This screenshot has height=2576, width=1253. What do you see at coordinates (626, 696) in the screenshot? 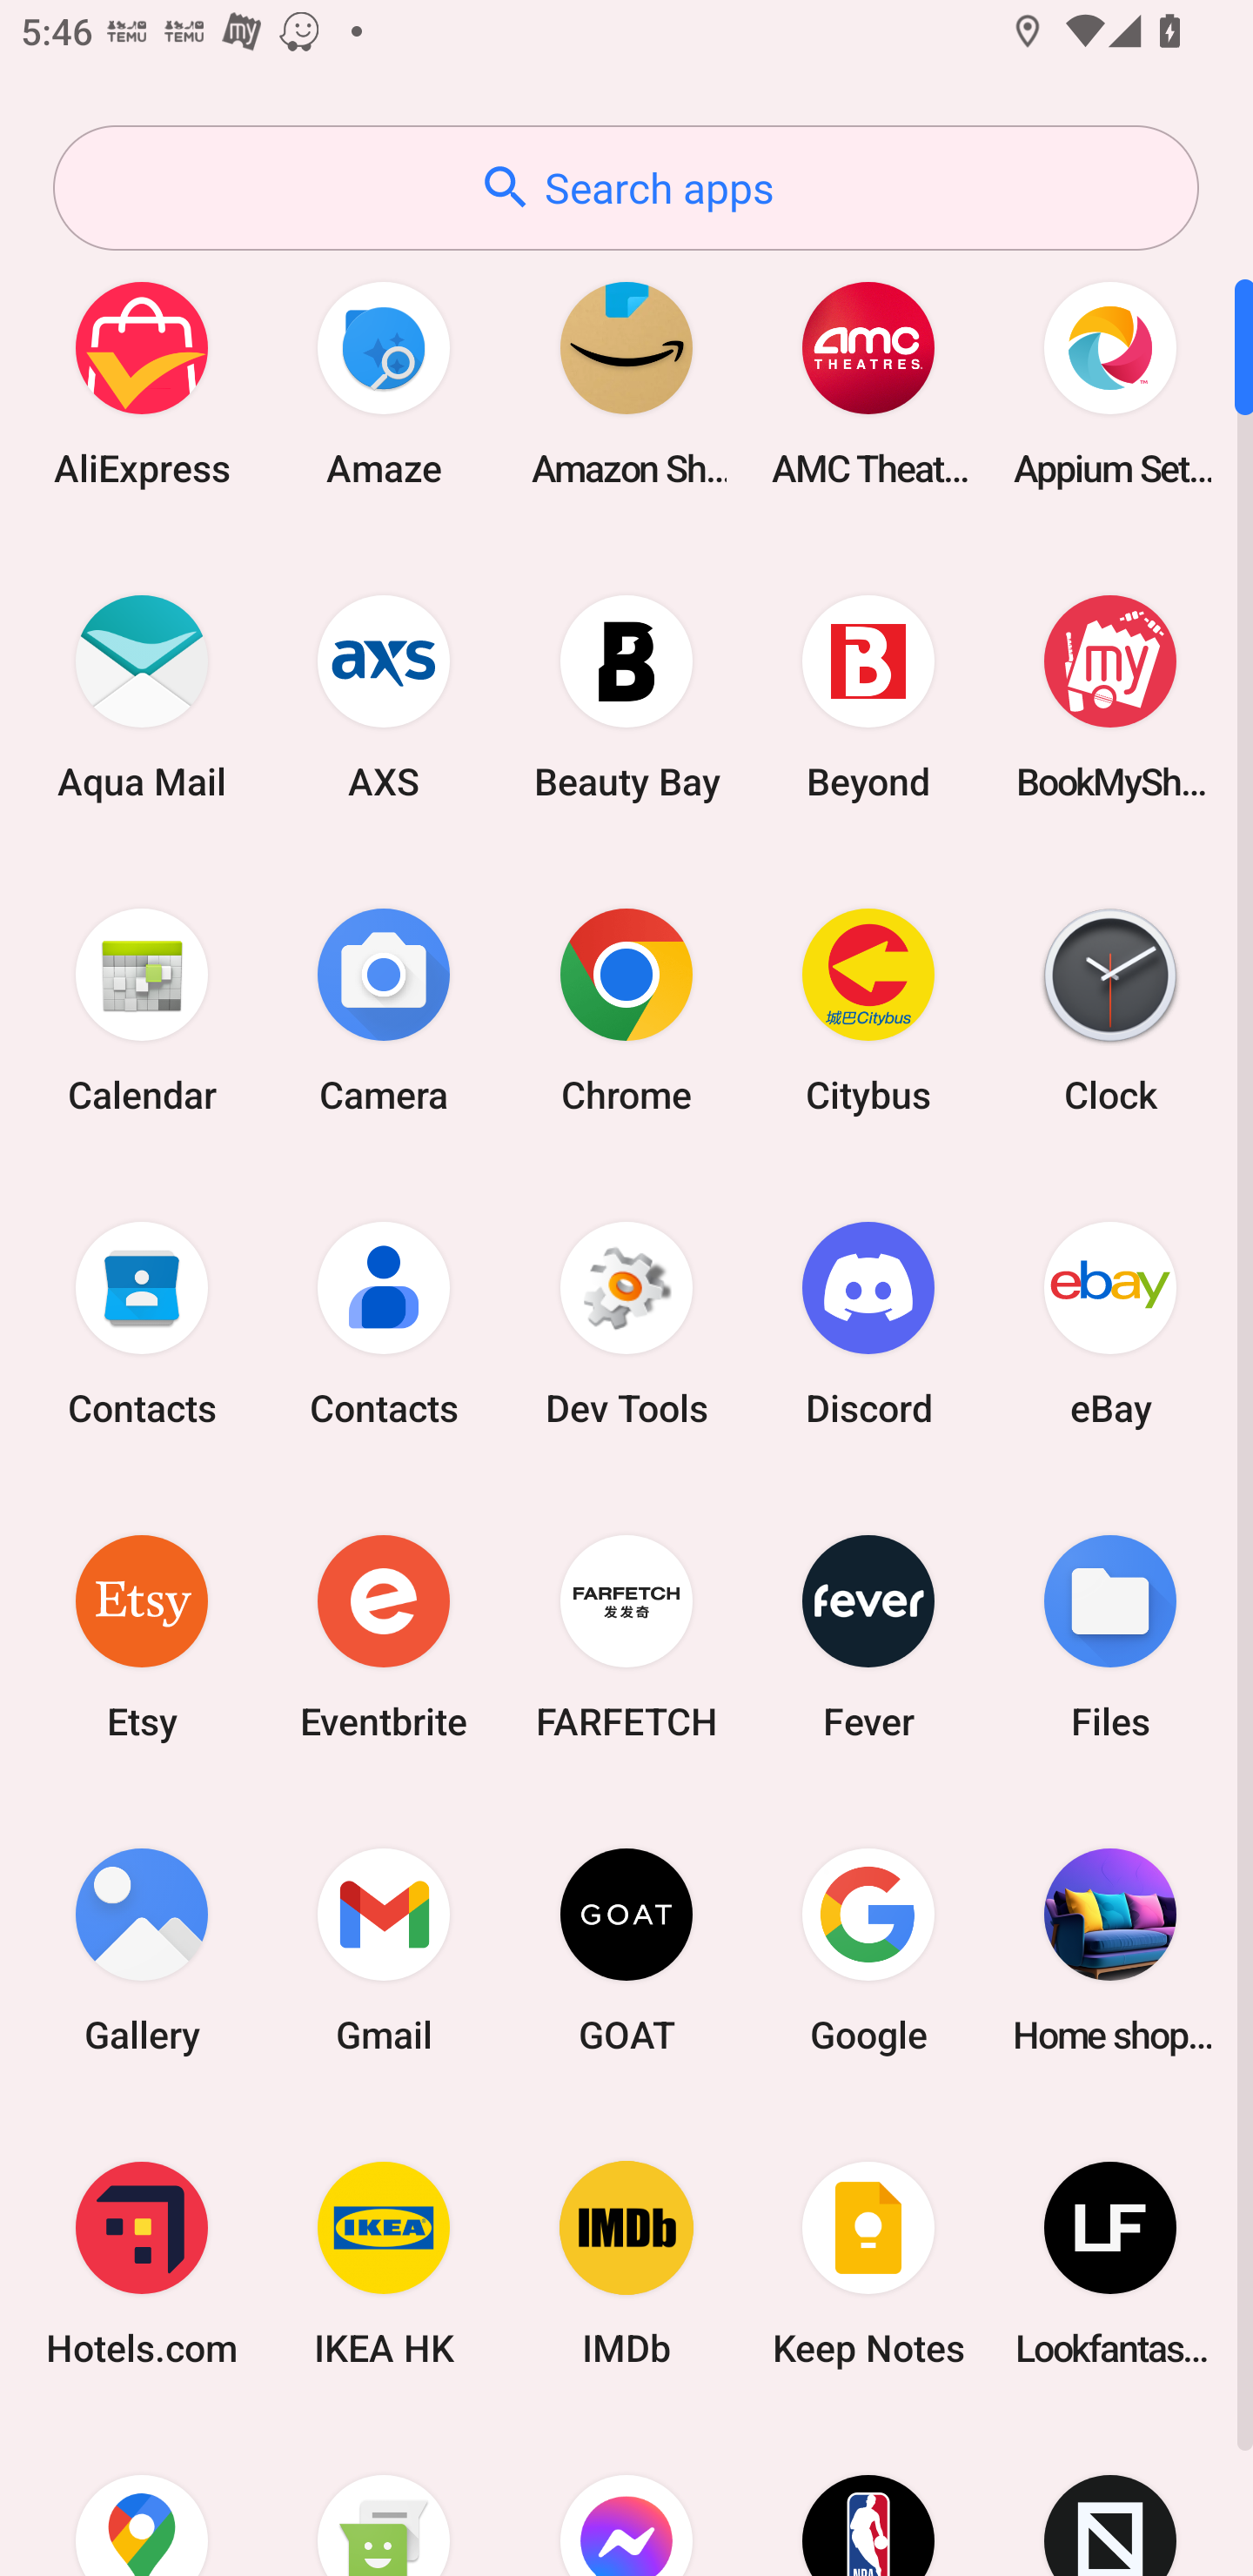
I see `Beauty Bay` at bounding box center [626, 696].